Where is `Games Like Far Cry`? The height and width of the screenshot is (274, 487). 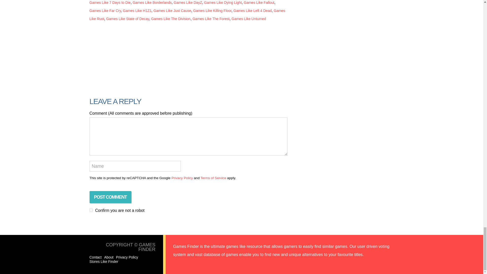 Games Like Far Cry is located at coordinates (105, 10).